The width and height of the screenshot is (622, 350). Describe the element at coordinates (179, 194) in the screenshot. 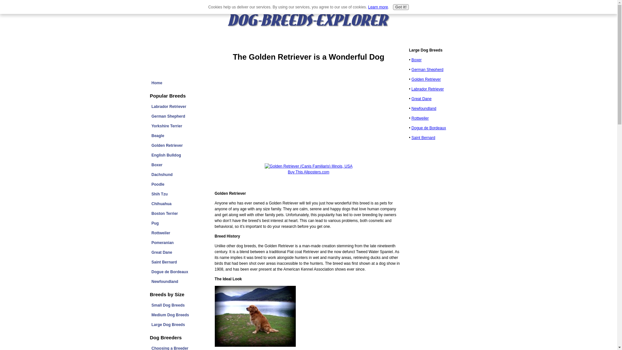

I see `Shih Tzu` at that location.